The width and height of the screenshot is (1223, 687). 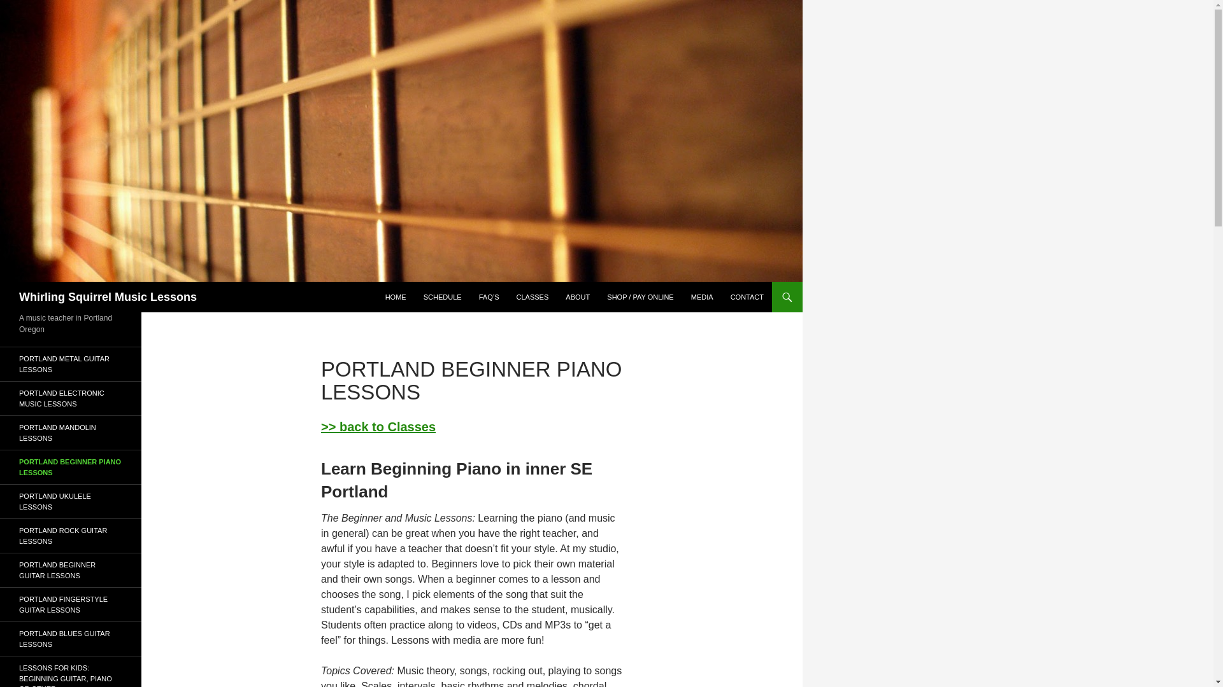 I want to click on PORTLAND MANDOLIN LESSONS, so click(x=71, y=433).